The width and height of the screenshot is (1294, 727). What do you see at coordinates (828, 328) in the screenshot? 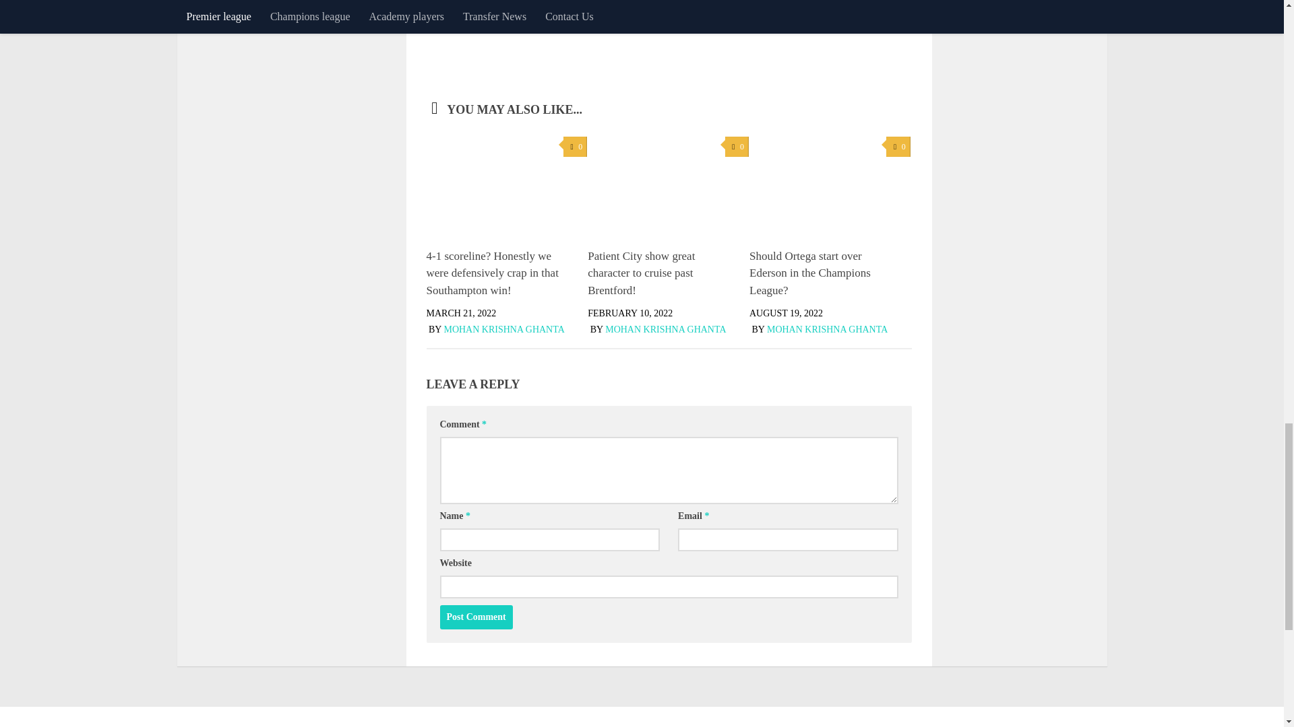
I see `MOHAN KRISHNA GHANTA` at bounding box center [828, 328].